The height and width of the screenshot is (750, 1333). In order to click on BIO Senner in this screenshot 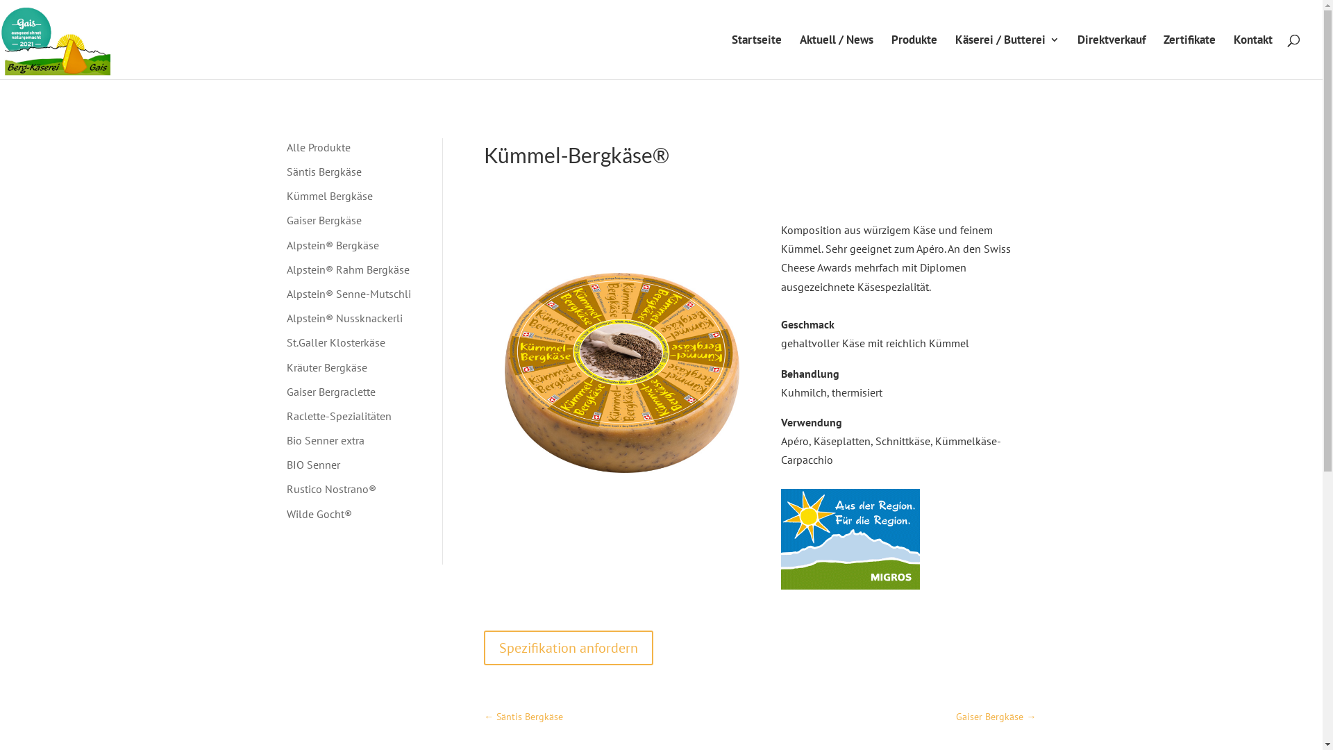, I will do `click(312, 465)`.